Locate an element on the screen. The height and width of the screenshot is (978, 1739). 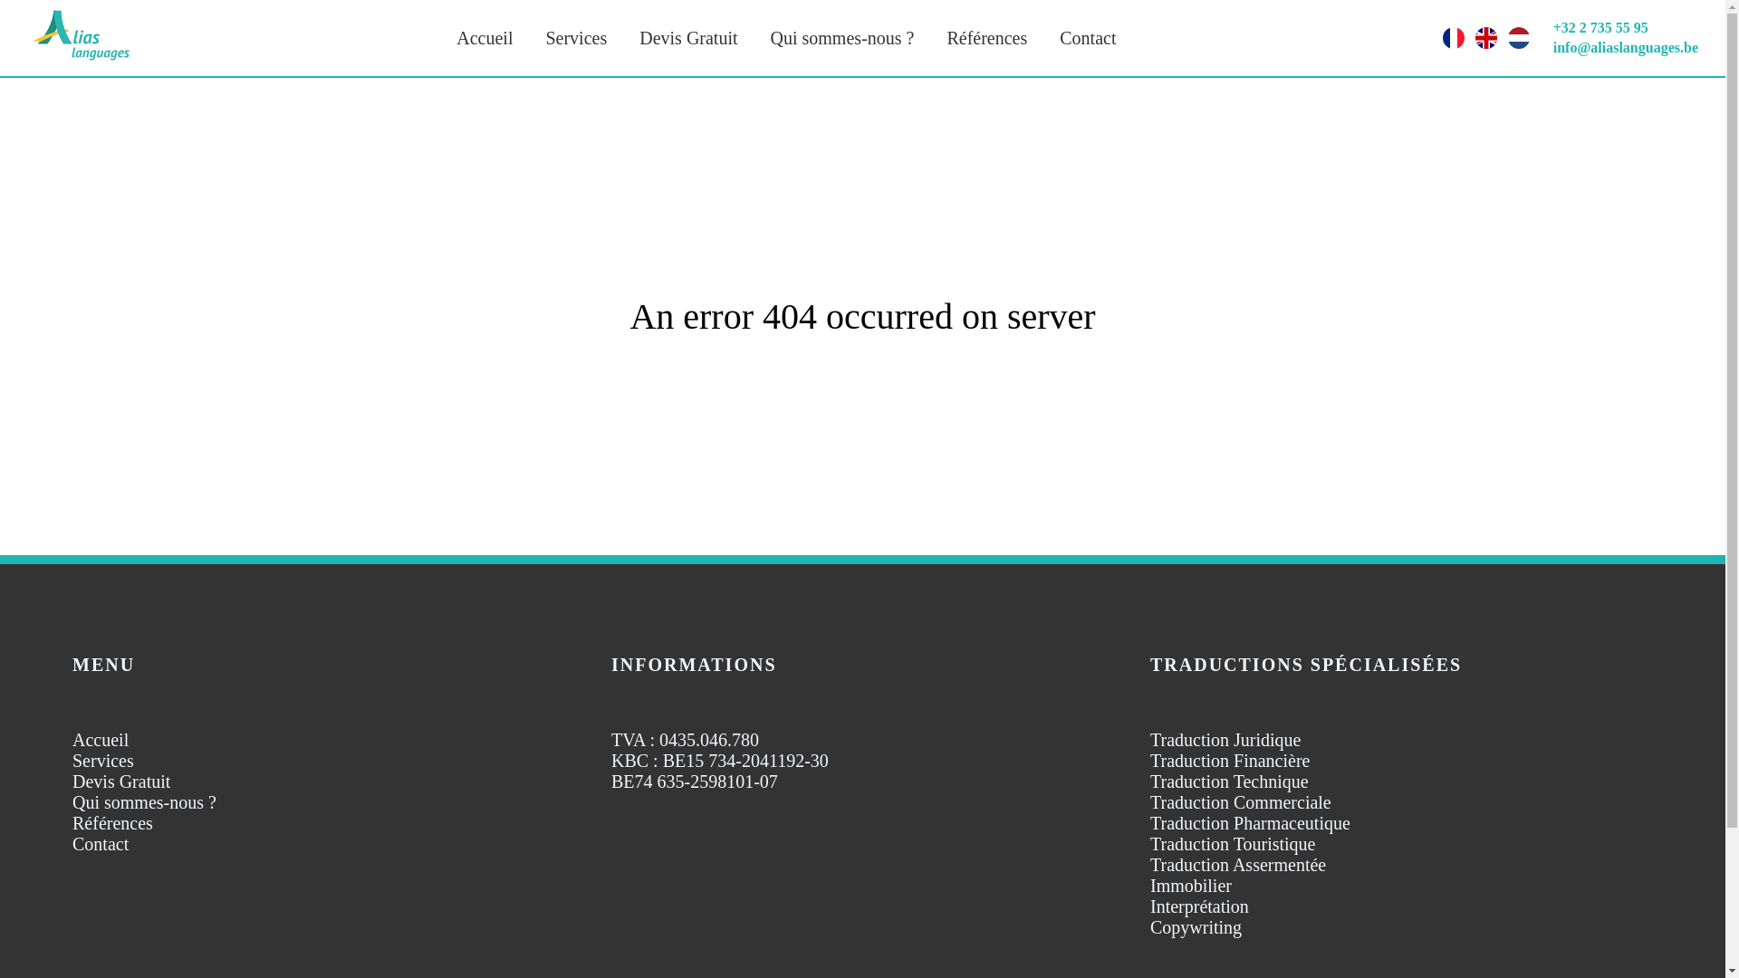
Contact is located at coordinates (101, 844).